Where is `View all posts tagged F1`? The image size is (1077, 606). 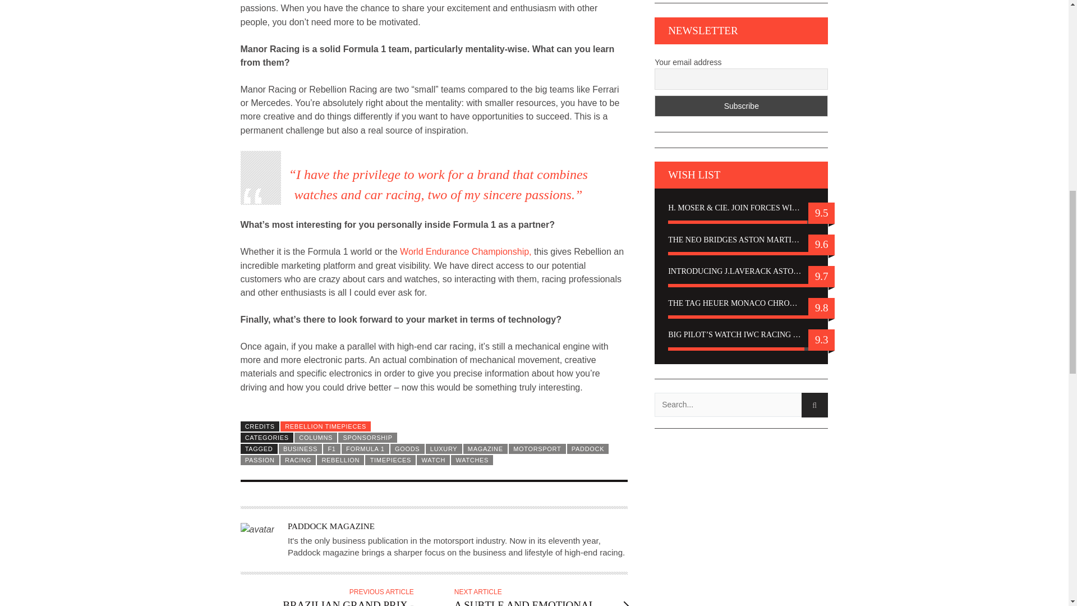 View all posts tagged F1 is located at coordinates (332, 448).